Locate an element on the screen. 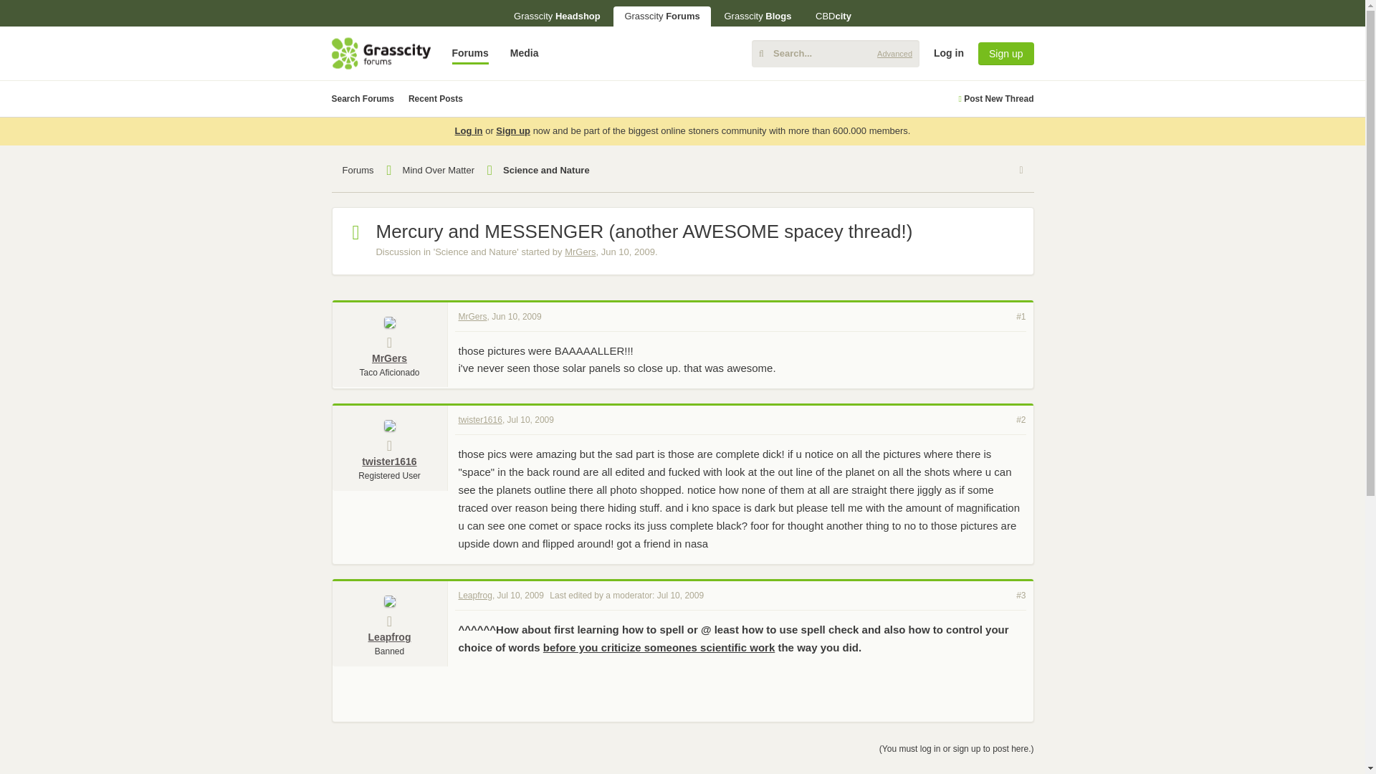  Log in is located at coordinates (1243, 163).